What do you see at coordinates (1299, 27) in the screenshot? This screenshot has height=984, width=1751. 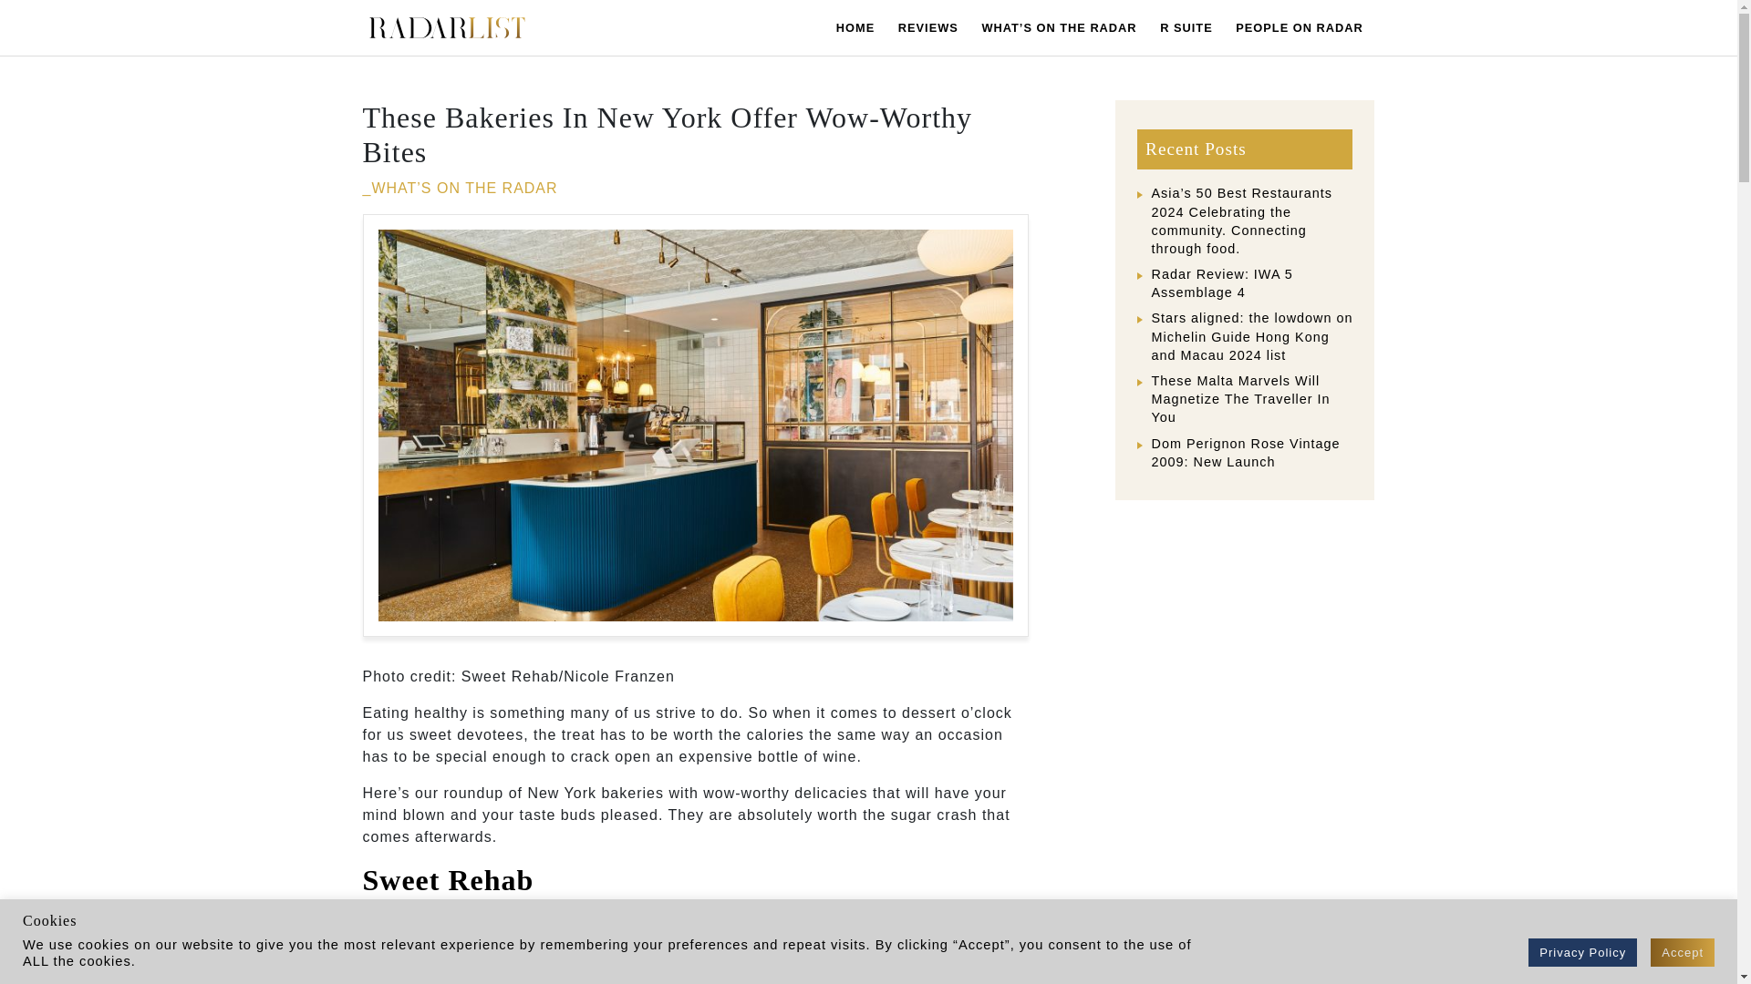 I see `PEOPLE ON RADAR` at bounding box center [1299, 27].